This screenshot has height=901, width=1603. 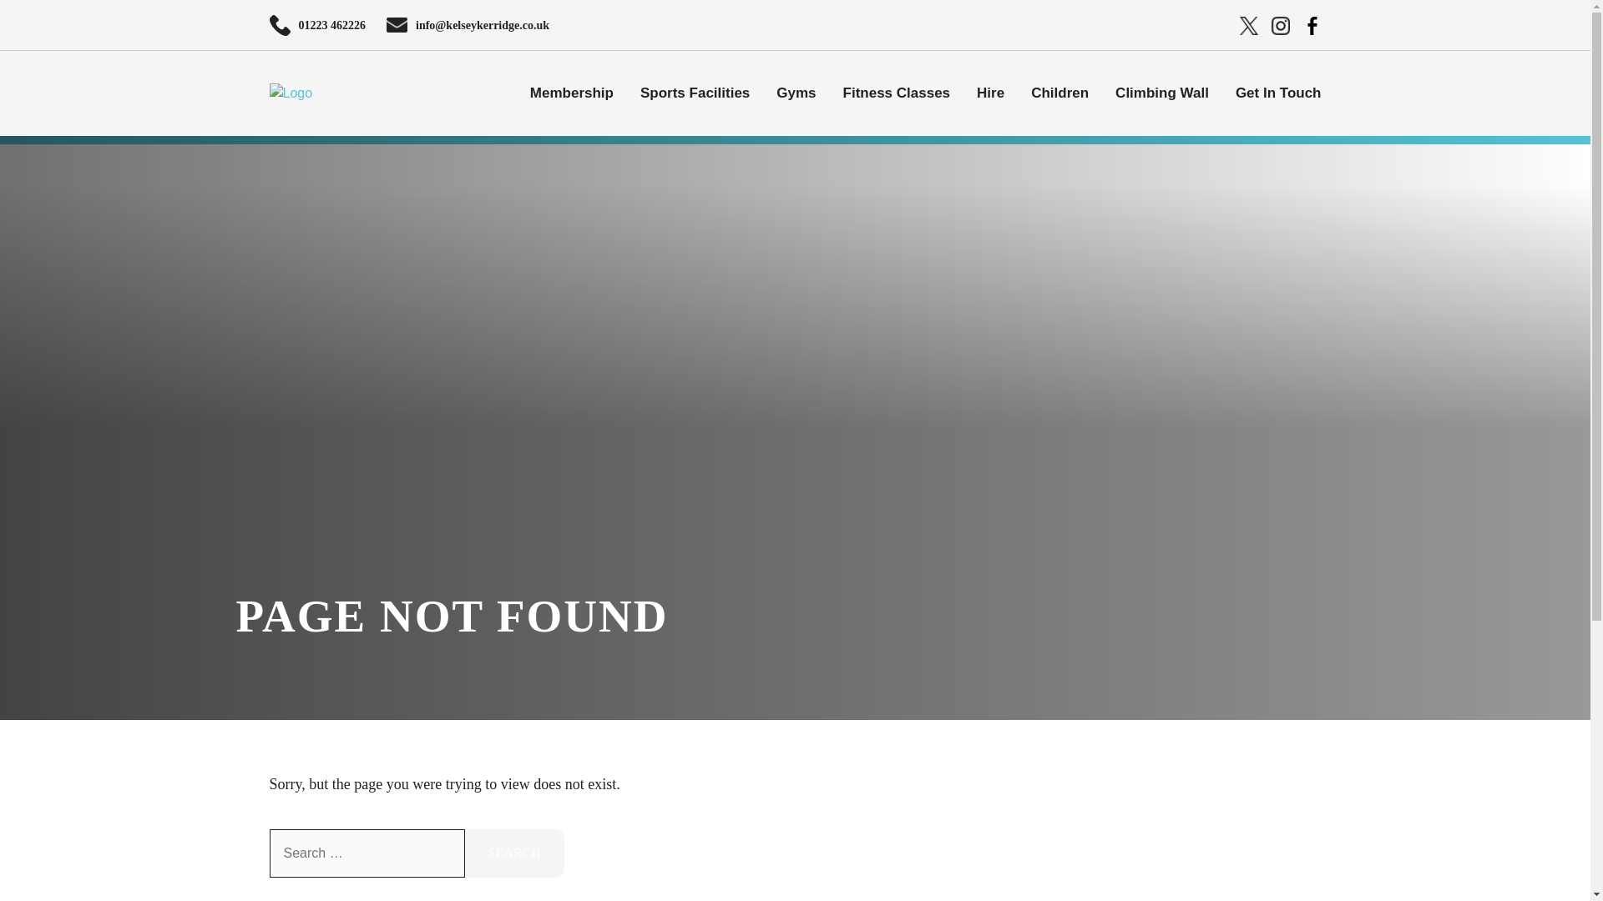 What do you see at coordinates (572, 93) in the screenshot?
I see `Membership` at bounding box center [572, 93].